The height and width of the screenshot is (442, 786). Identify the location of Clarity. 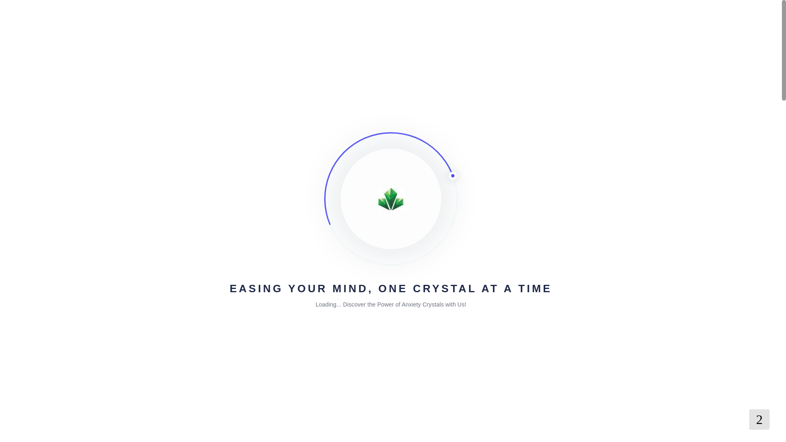
(416, 431).